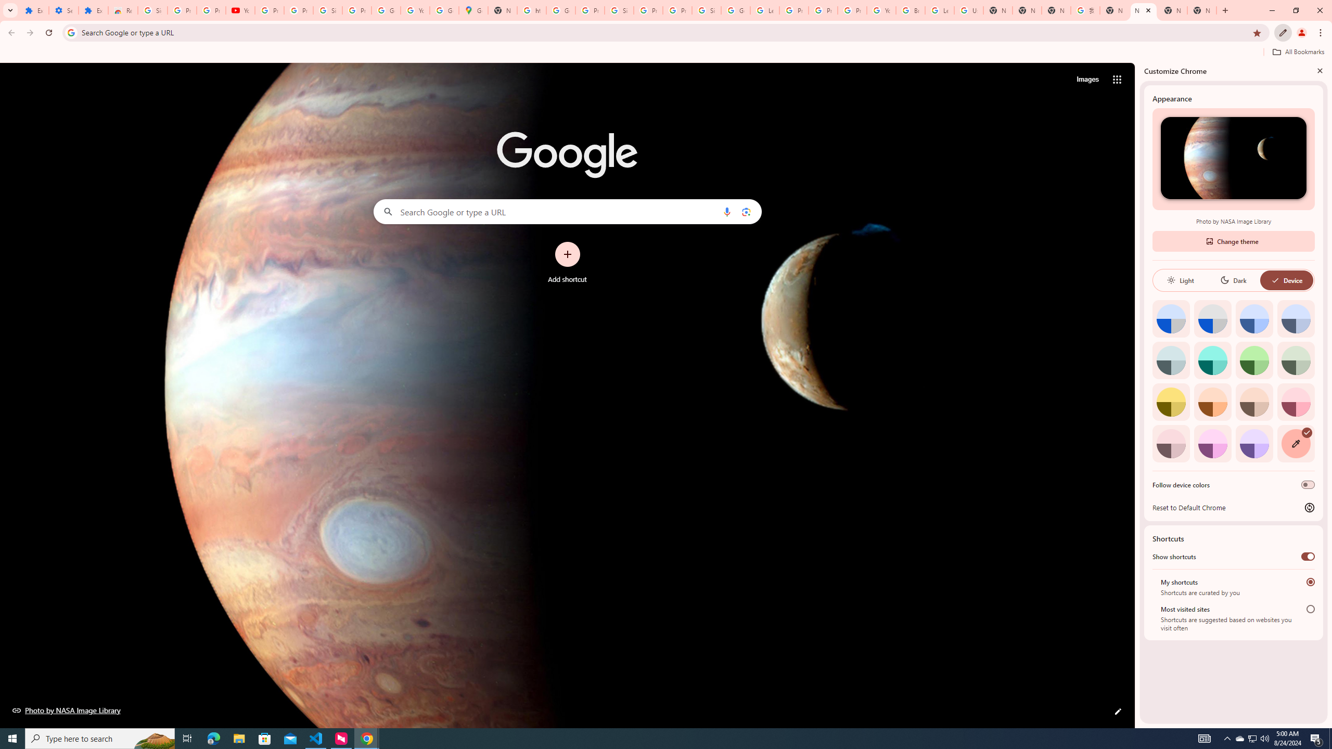 This screenshot has width=1332, height=749. What do you see at coordinates (1308, 557) in the screenshot?
I see `Show shortcuts` at bounding box center [1308, 557].